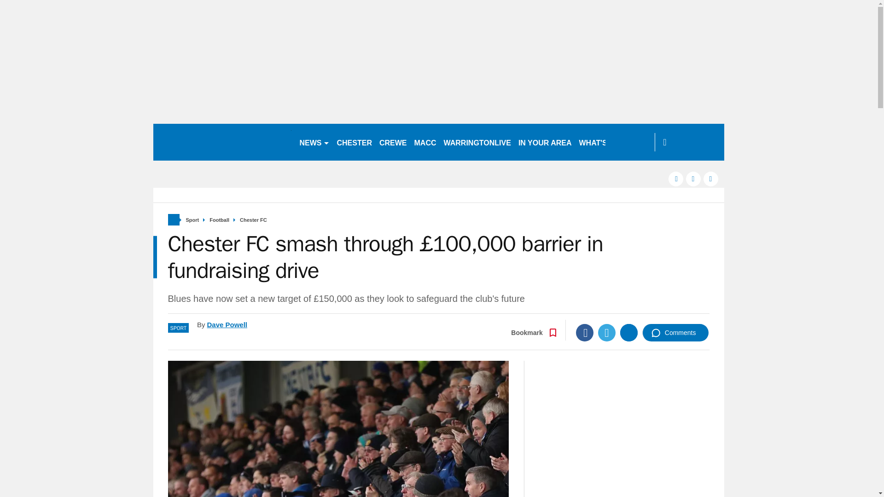 The image size is (884, 497). What do you see at coordinates (393, 142) in the screenshot?
I see `CREWE` at bounding box center [393, 142].